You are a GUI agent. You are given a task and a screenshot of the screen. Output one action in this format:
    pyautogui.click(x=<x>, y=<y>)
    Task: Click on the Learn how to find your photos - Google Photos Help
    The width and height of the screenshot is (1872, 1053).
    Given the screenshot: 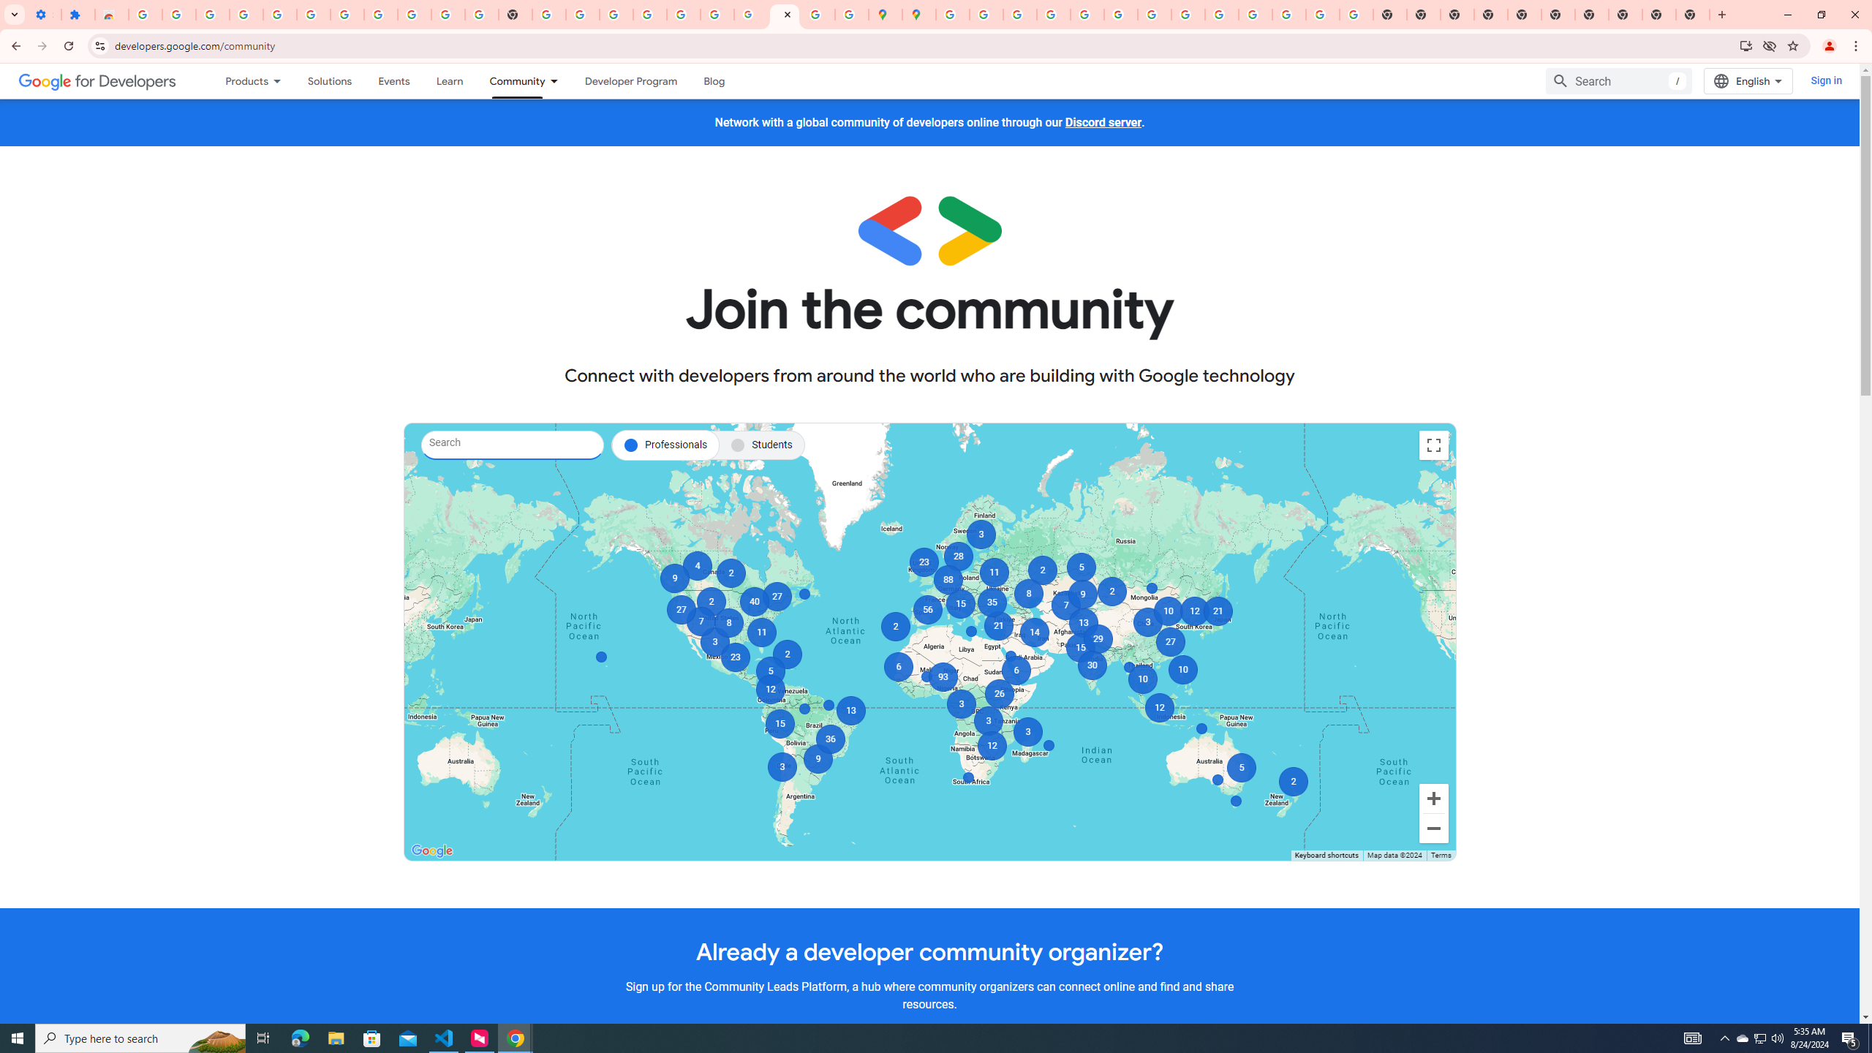 What is the action you would take?
    pyautogui.click(x=279, y=15)
    